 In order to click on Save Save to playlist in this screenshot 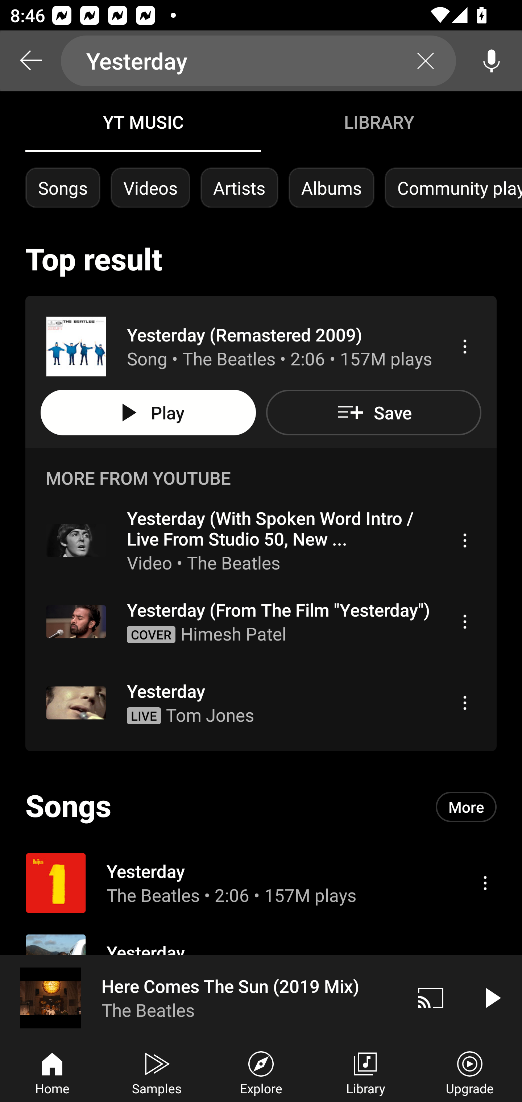, I will do `click(373, 413)`.